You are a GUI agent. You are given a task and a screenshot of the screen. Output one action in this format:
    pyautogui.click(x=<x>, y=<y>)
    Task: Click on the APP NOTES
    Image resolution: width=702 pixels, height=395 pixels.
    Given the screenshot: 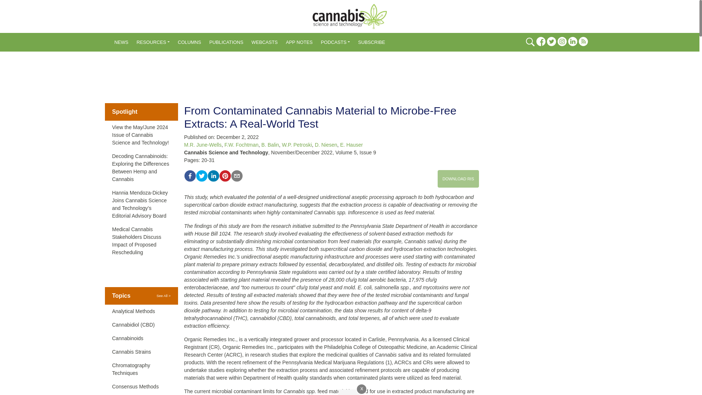 What is the action you would take?
    pyautogui.click(x=299, y=42)
    